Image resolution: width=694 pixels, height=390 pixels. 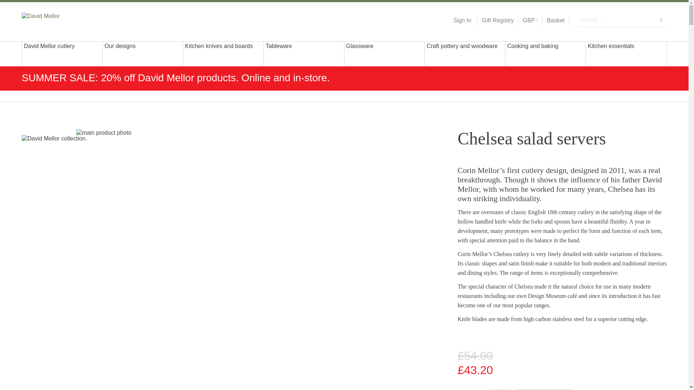 What do you see at coordinates (462, 21) in the screenshot?
I see `Sign In` at bounding box center [462, 21].